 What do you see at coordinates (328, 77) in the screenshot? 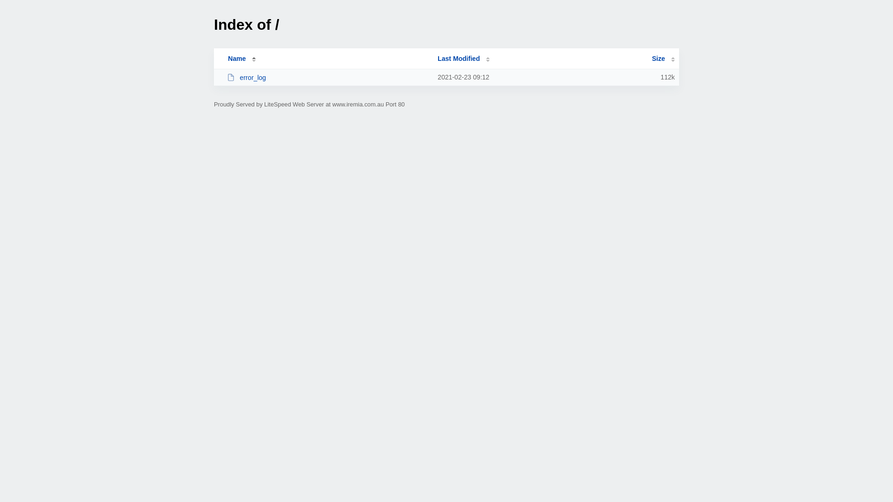
I see `error_log` at bounding box center [328, 77].